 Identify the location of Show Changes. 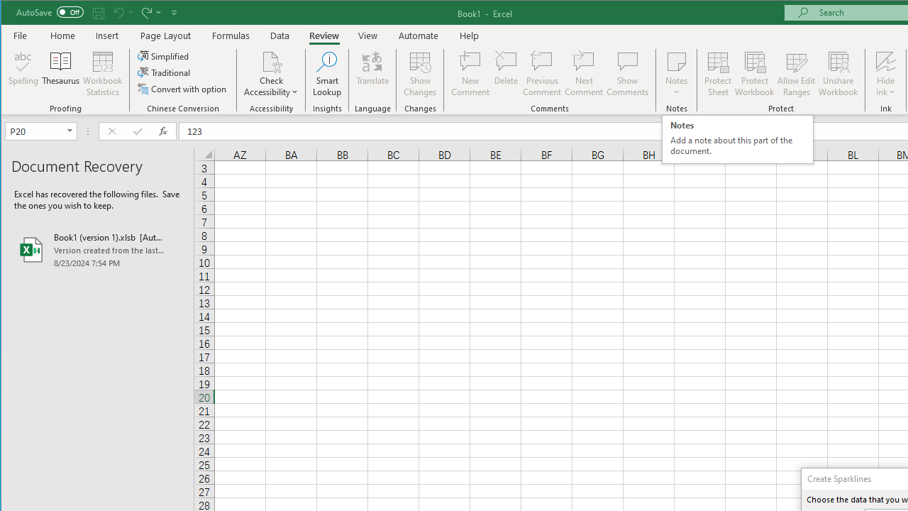
(420, 74).